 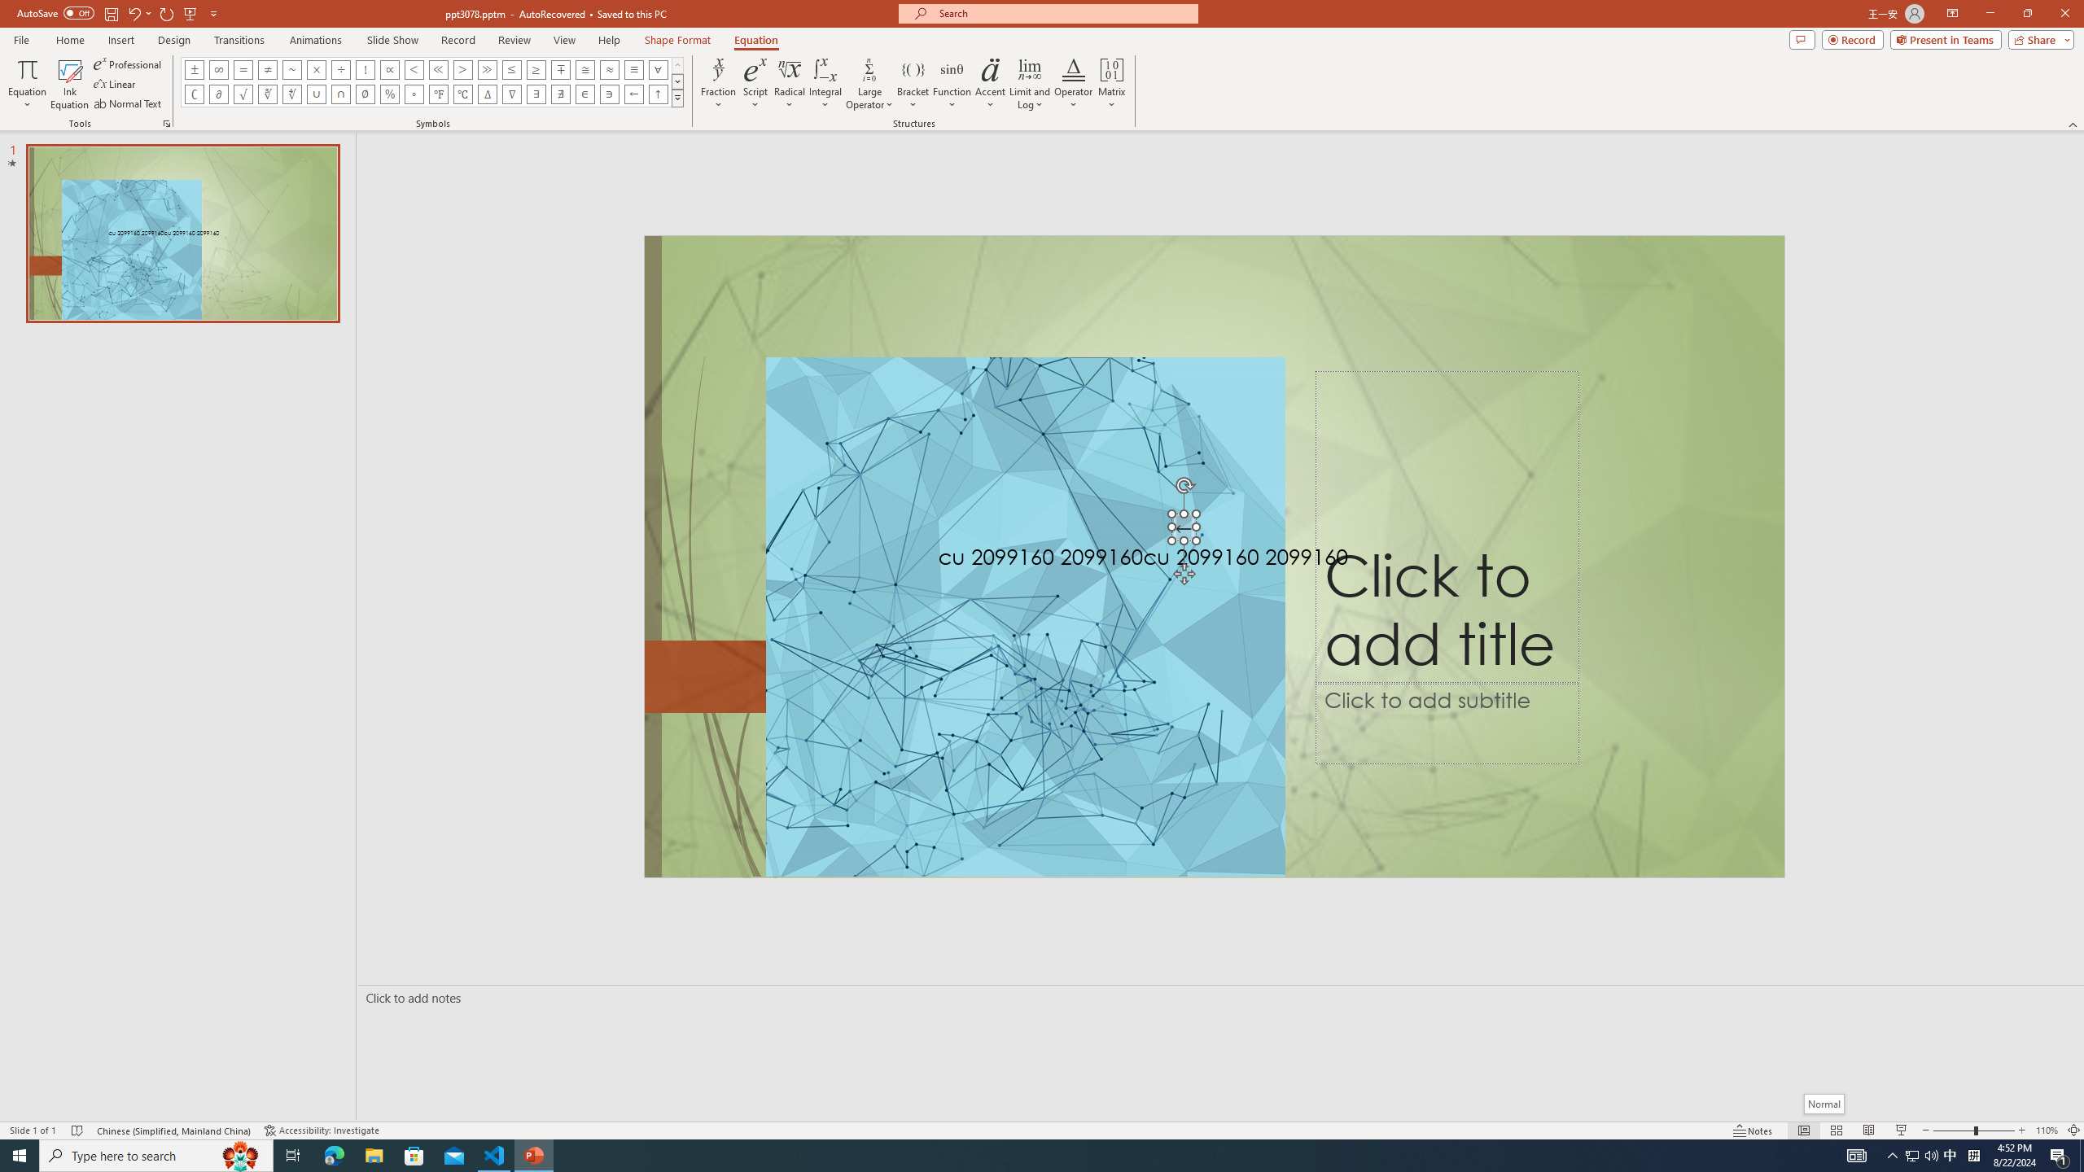 I want to click on Integral, so click(x=825, y=84).